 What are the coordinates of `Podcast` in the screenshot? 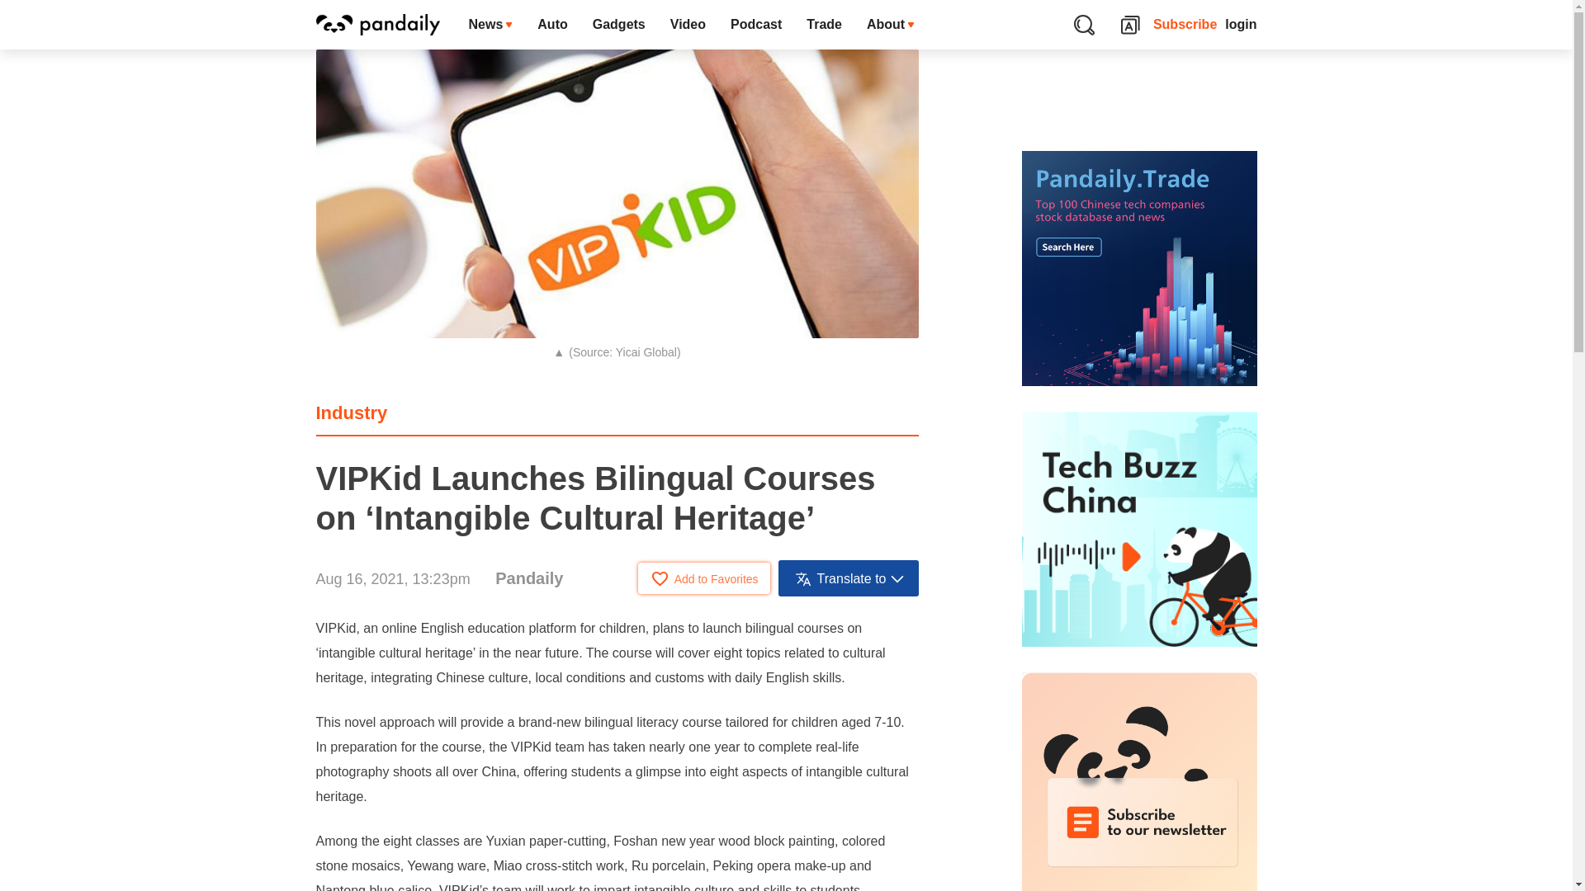 It's located at (755, 25).